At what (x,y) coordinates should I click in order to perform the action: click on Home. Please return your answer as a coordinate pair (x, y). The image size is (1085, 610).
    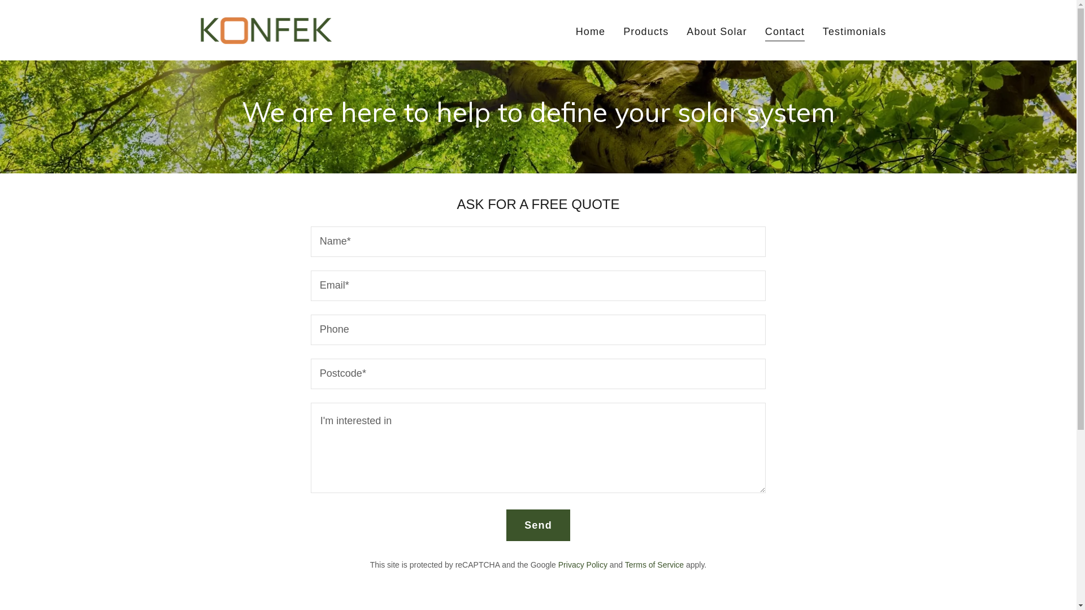
    Looking at the image, I should click on (591, 32).